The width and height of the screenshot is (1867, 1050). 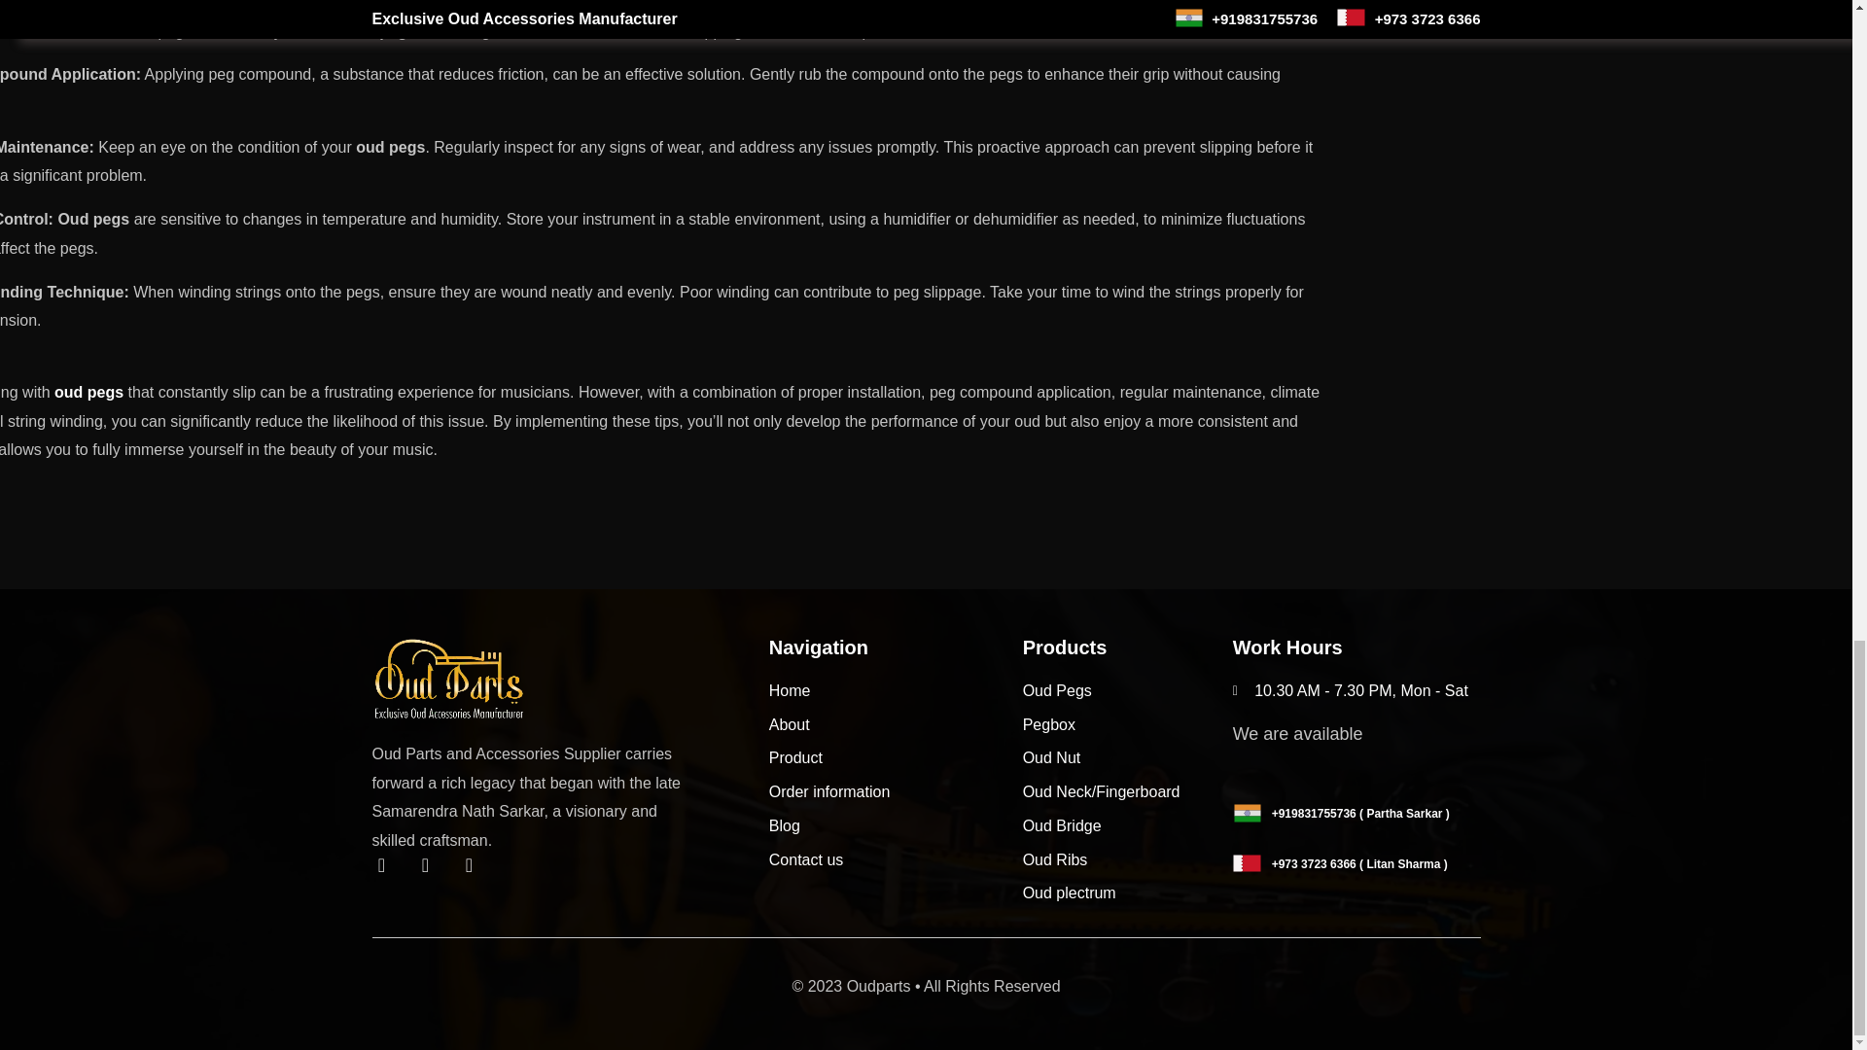 I want to click on oud pegs, so click(x=88, y=392).